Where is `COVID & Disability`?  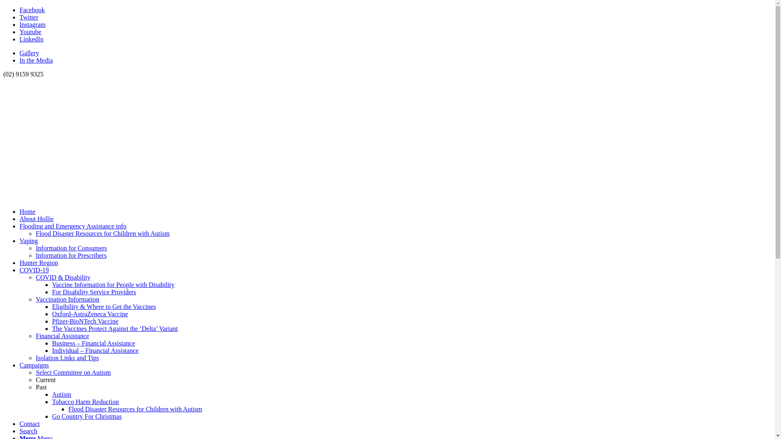
COVID & Disability is located at coordinates (63, 277).